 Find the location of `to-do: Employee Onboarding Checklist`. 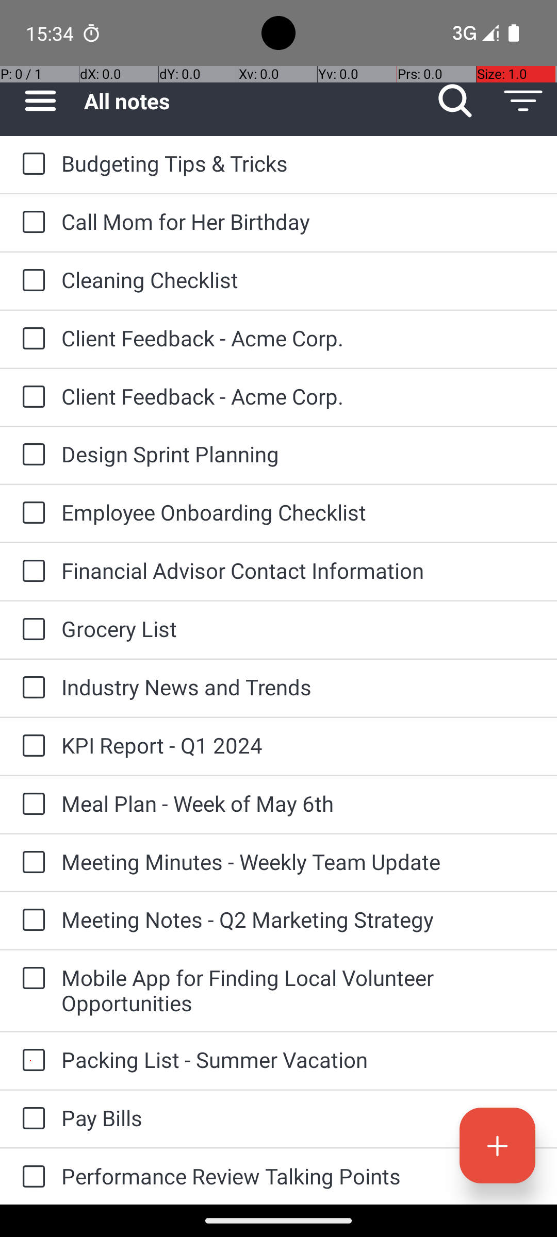

to-do: Employee Onboarding Checklist is located at coordinates (31, 513).